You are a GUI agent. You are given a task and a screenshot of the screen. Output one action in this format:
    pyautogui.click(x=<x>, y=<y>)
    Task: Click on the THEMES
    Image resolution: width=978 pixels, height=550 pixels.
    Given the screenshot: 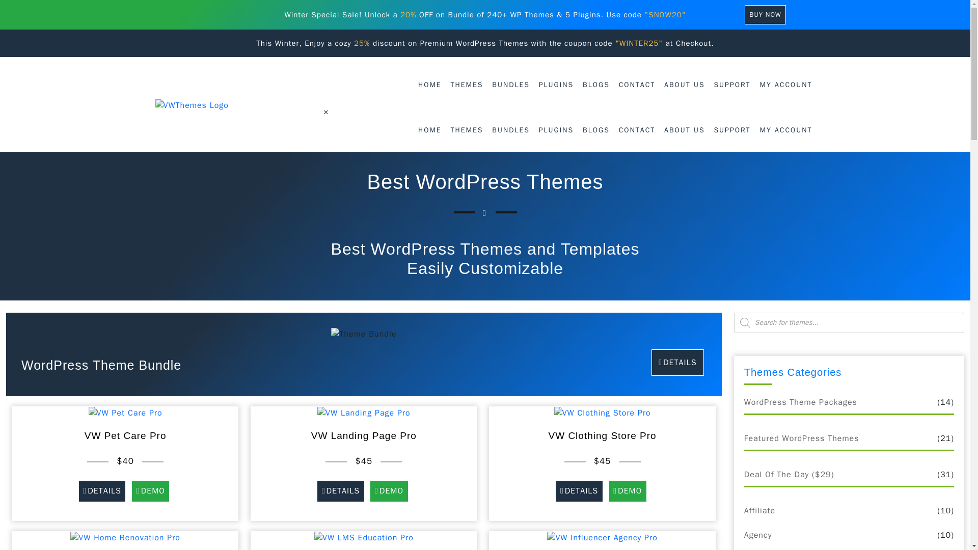 What is the action you would take?
    pyautogui.click(x=467, y=85)
    